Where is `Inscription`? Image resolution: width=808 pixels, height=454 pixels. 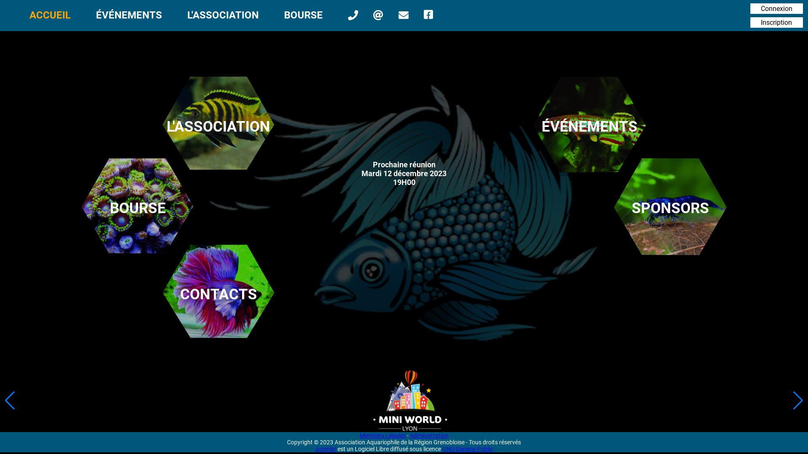
Inscription is located at coordinates (776, 23).